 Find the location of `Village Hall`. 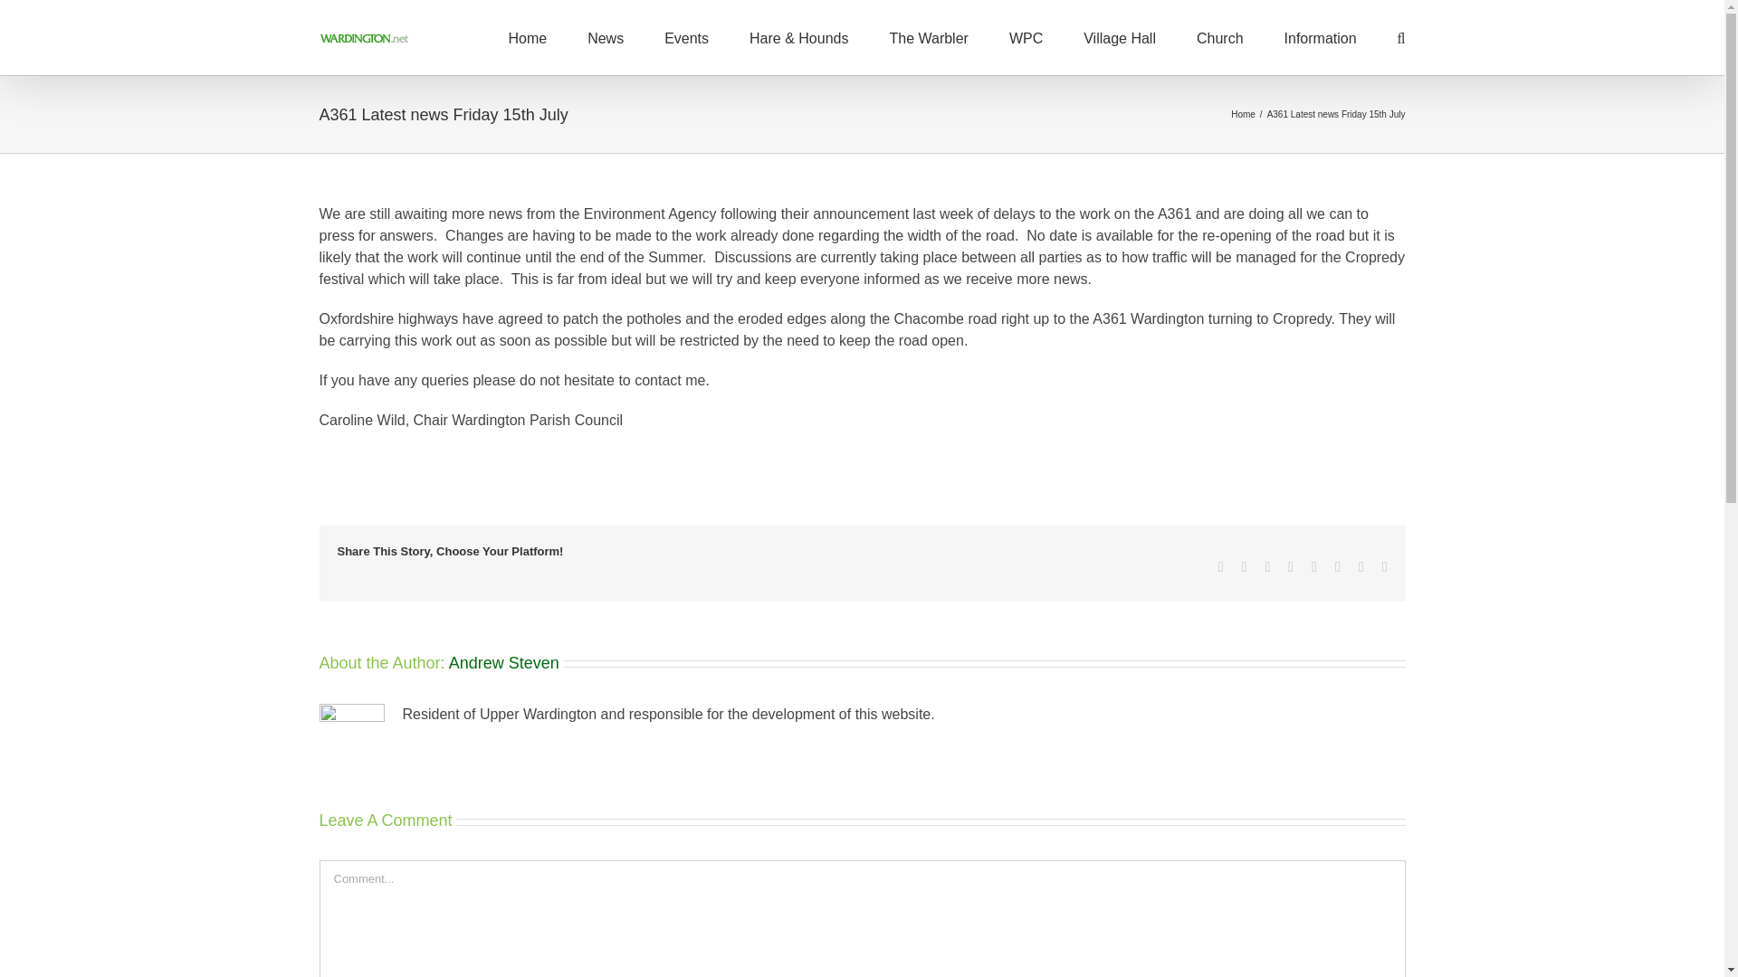

Village Hall is located at coordinates (1119, 38).